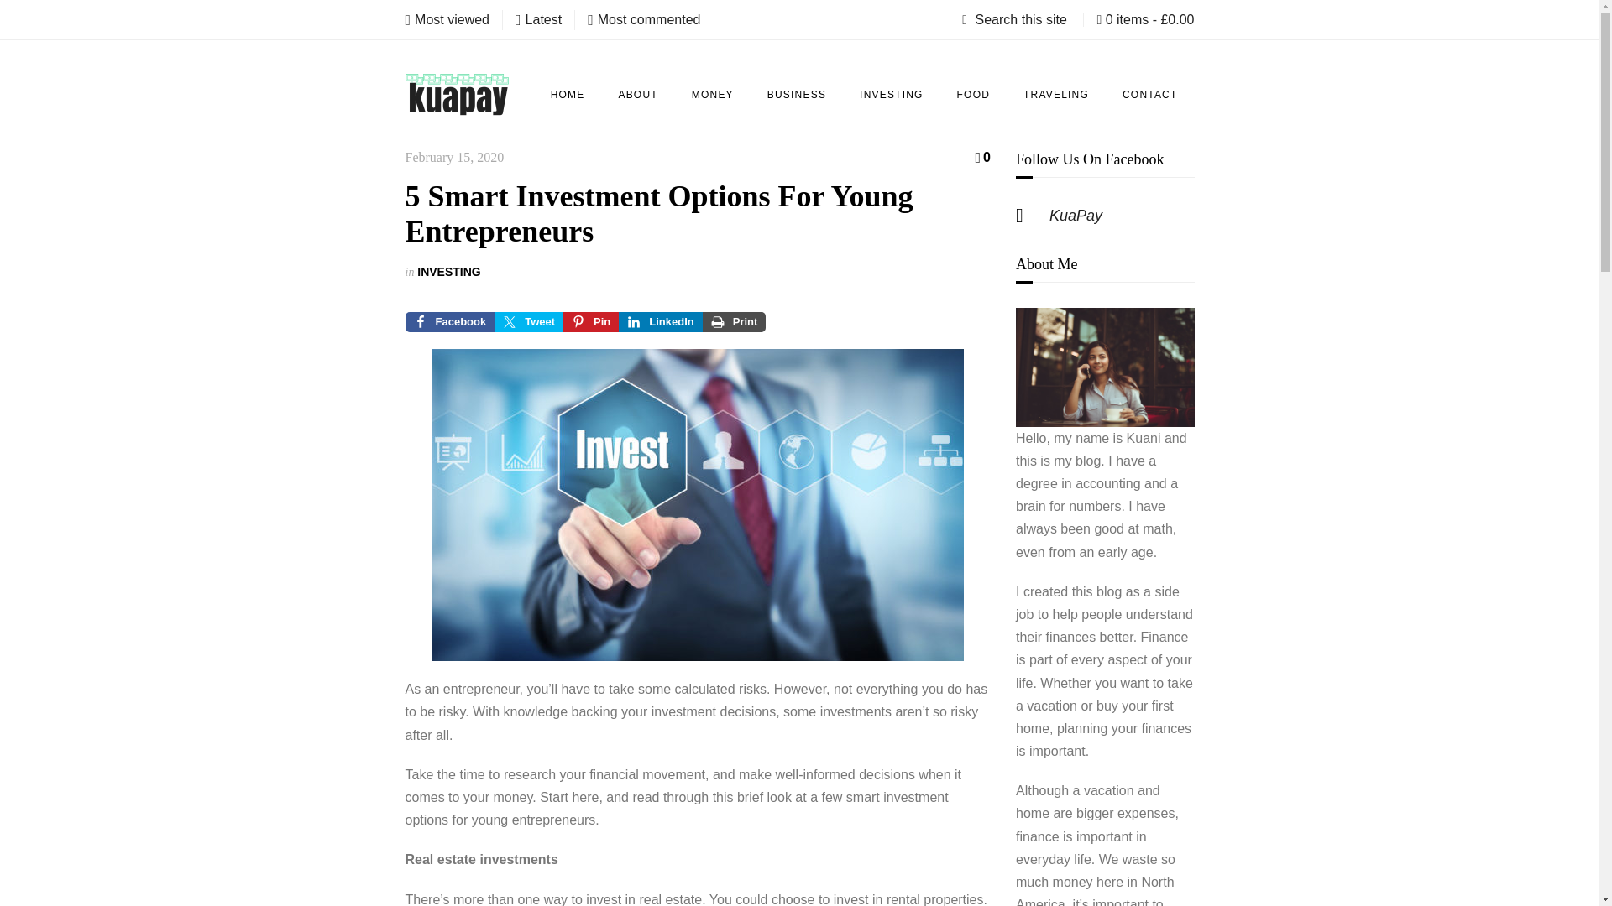  Describe the element at coordinates (538, 19) in the screenshot. I see `Latest` at that location.